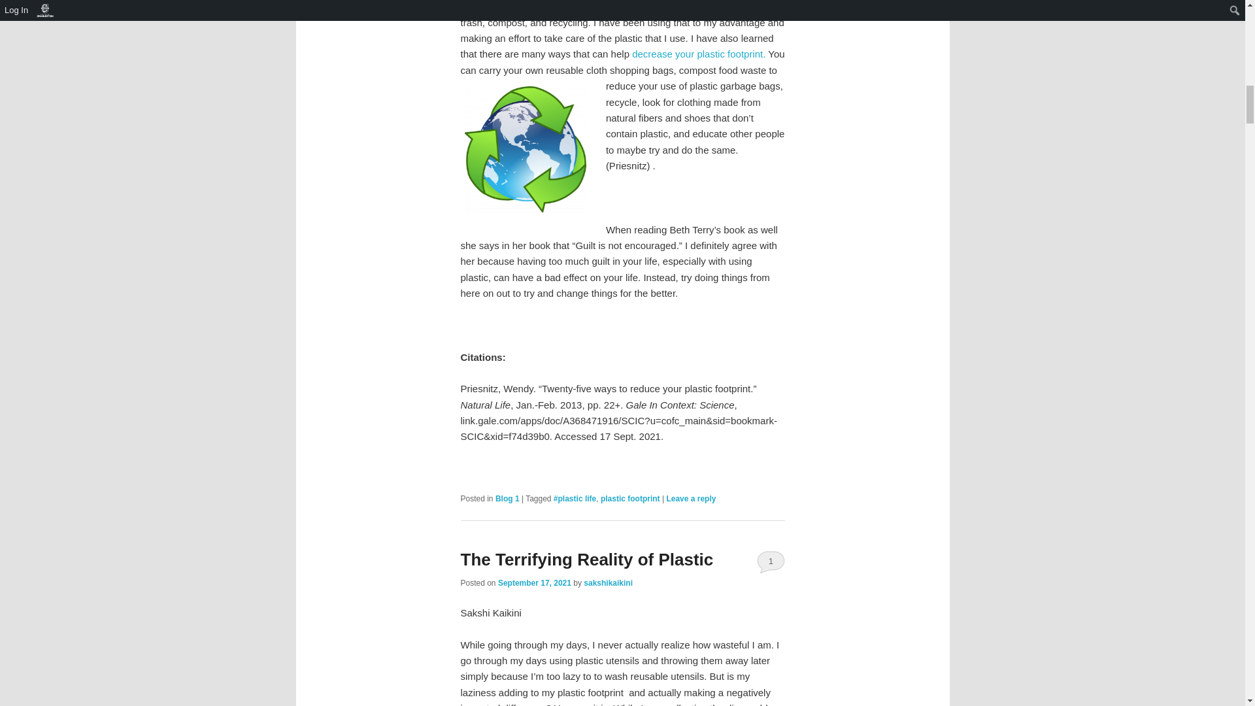 The image size is (1255, 706). I want to click on Leave a reply, so click(690, 499).